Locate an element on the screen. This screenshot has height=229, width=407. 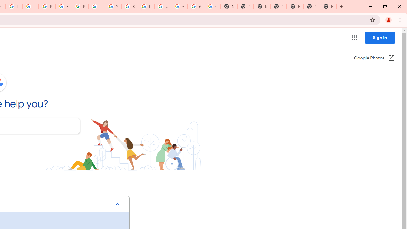
Google Images is located at coordinates (212, 6).